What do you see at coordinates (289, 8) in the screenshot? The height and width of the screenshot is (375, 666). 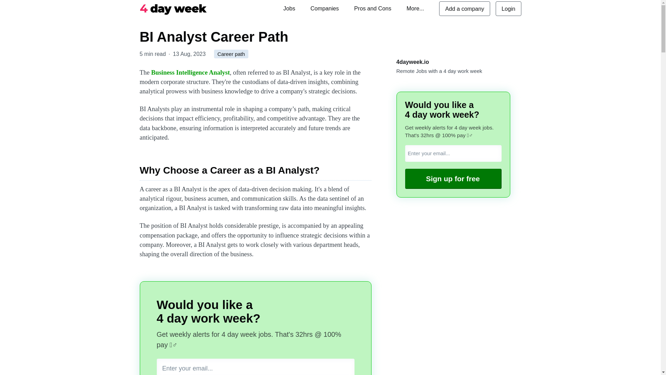 I see `Jobs` at bounding box center [289, 8].